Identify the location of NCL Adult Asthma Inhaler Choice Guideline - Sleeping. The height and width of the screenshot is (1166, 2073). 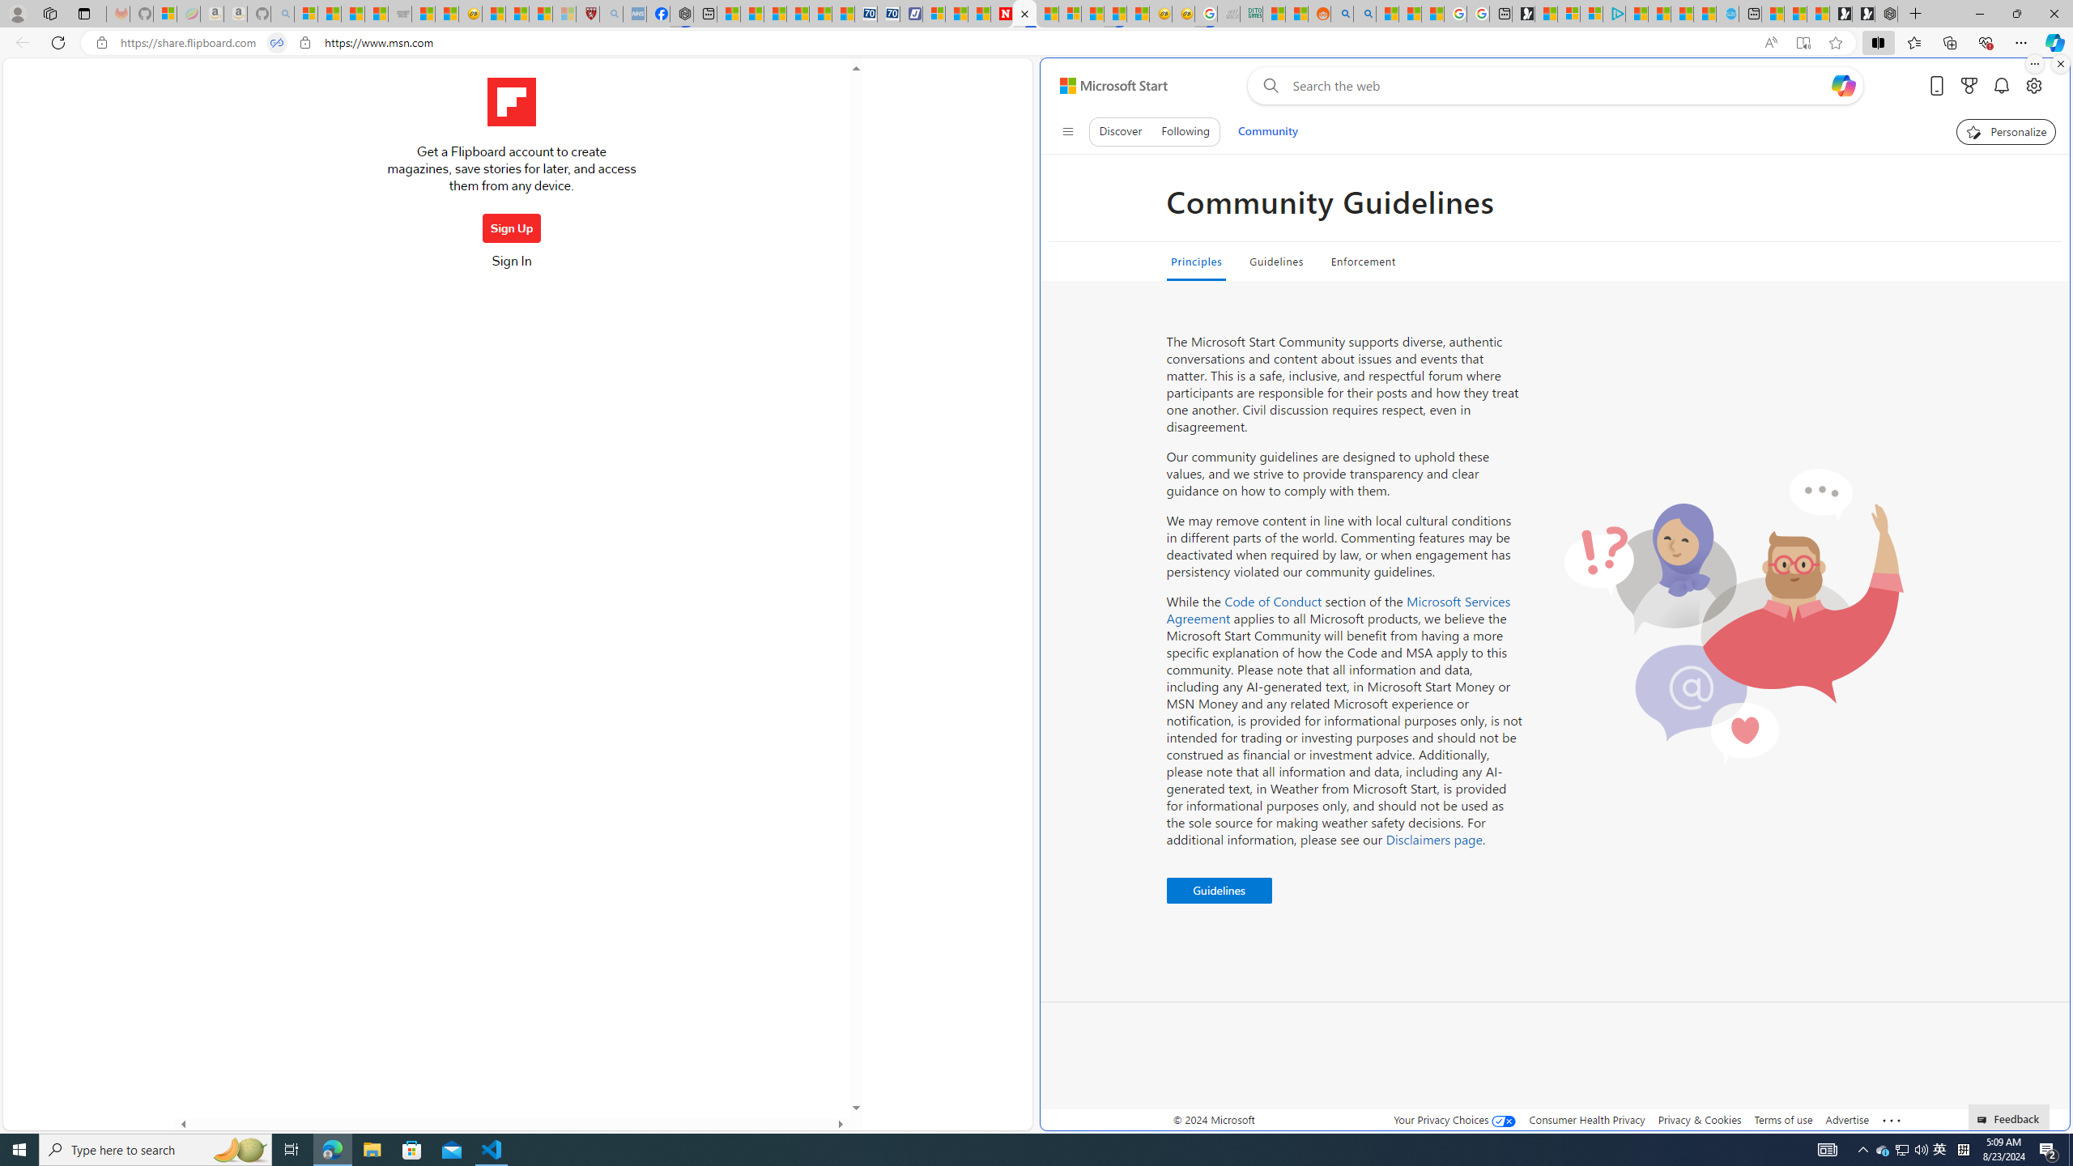
(634, 14).